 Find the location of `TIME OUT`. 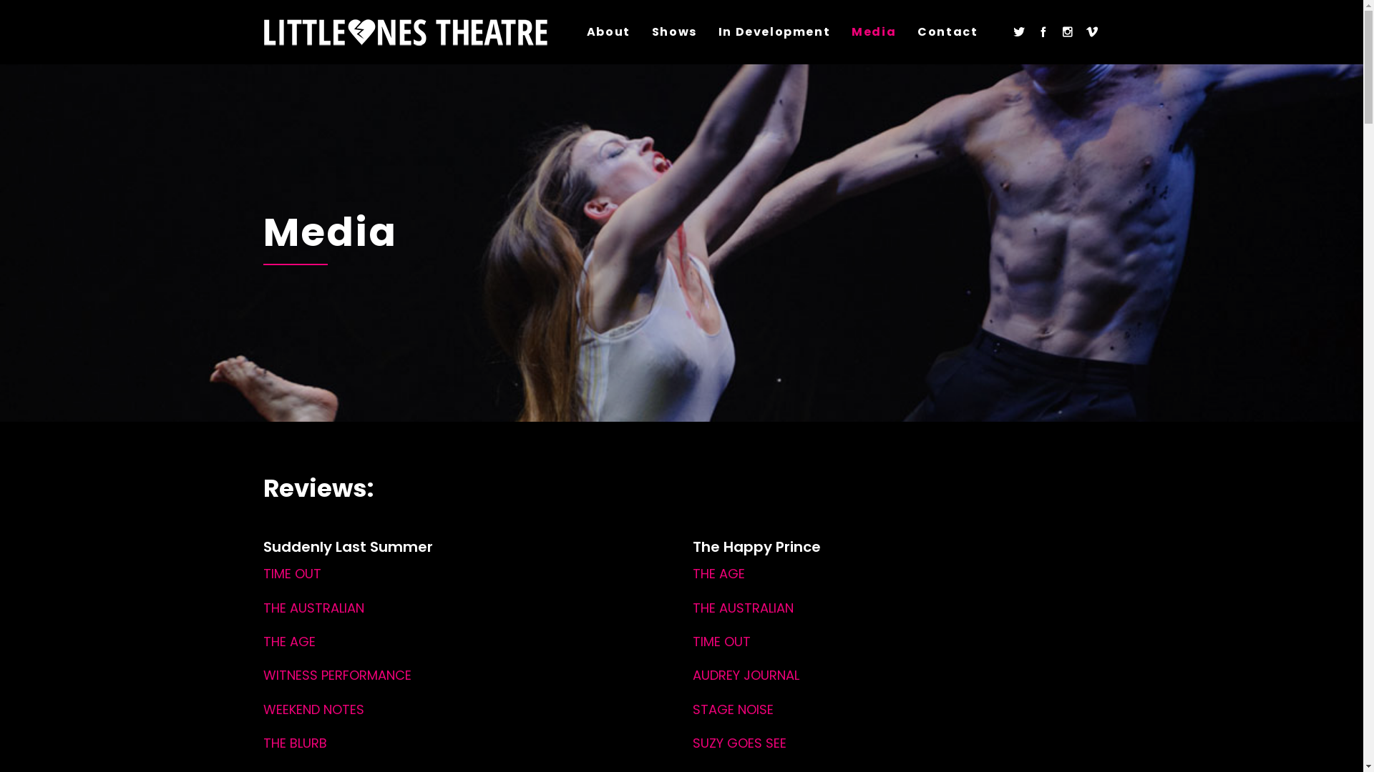

TIME OUT is located at coordinates (721, 642).